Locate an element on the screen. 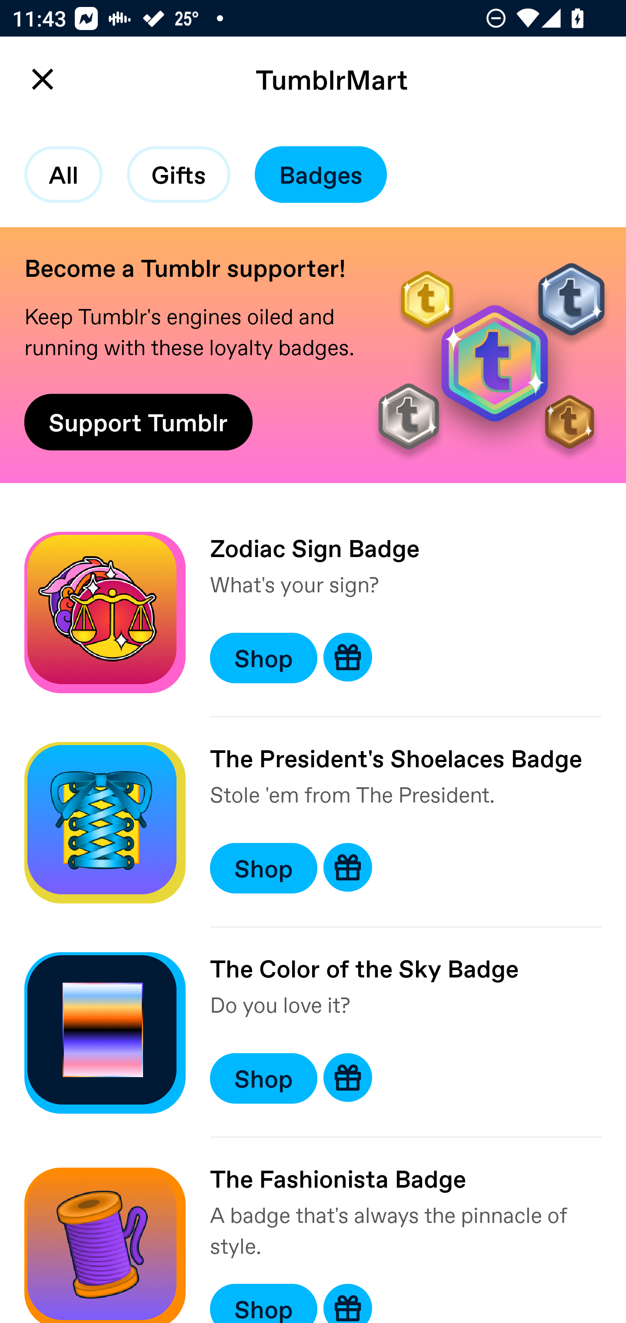 This screenshot has height=1323, width=626. Shop is located at coordinates (263, 868).